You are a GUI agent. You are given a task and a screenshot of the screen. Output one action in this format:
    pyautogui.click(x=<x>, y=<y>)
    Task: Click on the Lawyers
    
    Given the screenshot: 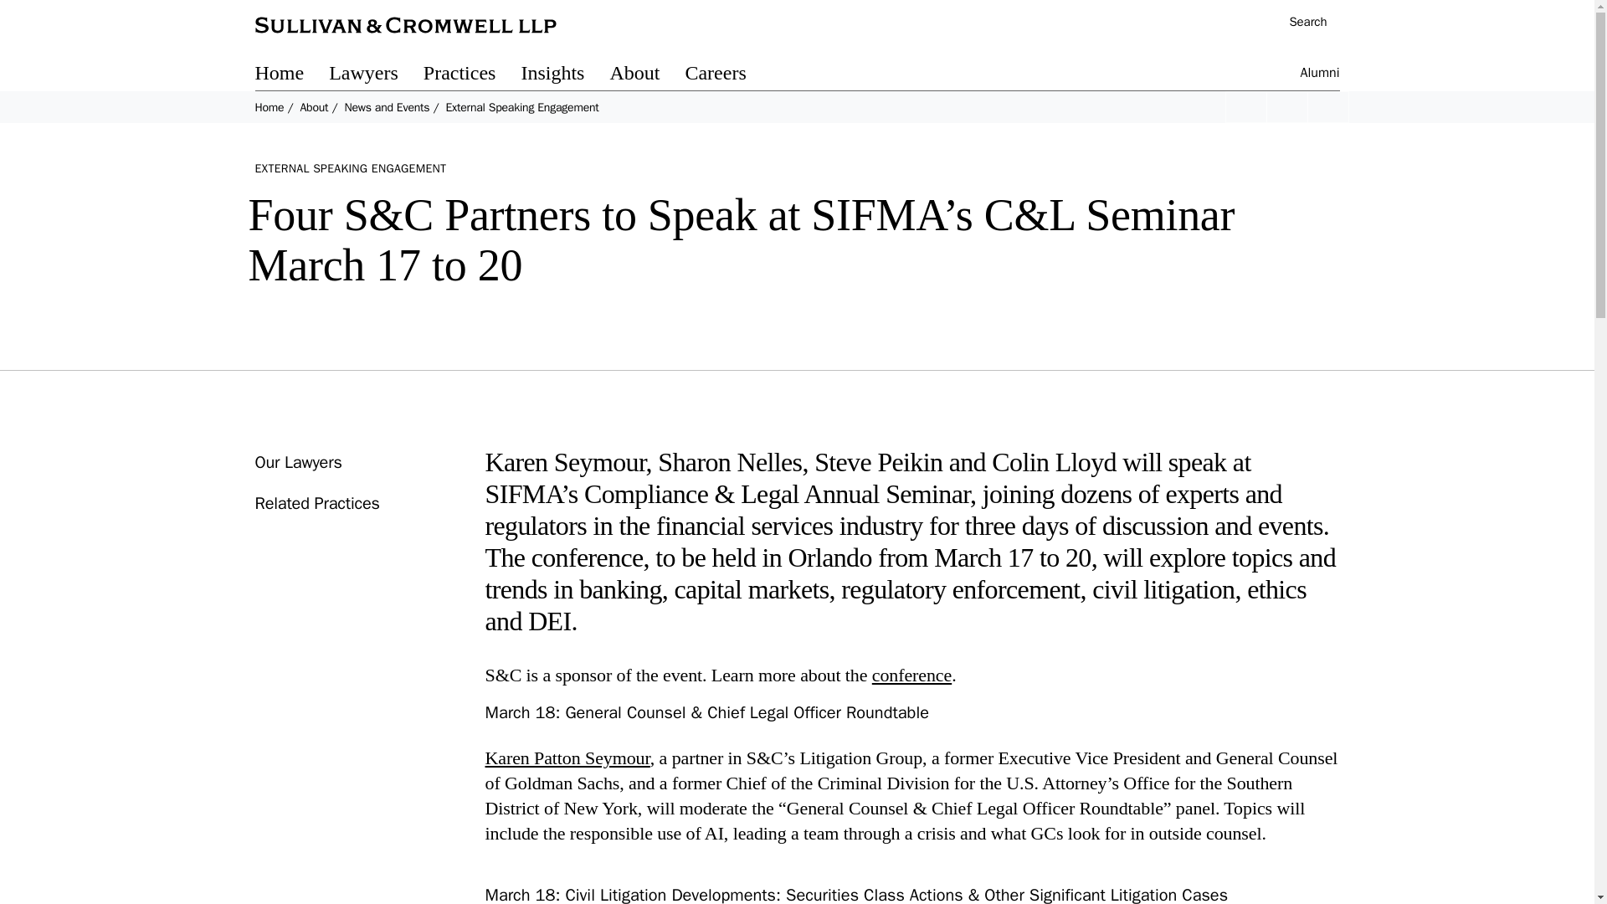 What is the action you would take?
    pyautogui.click(x=377, y=75)
    